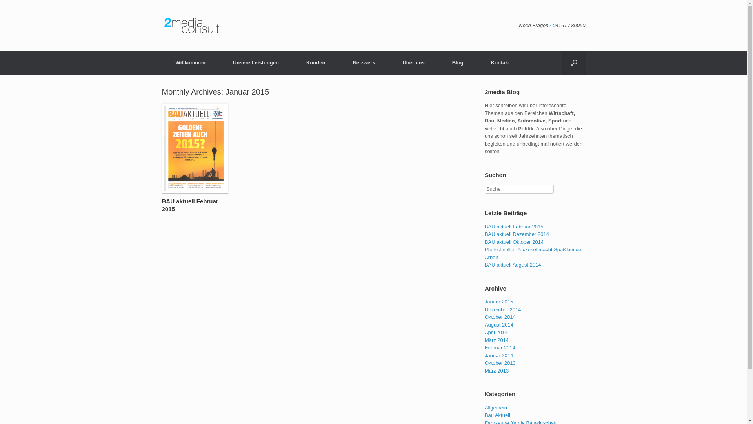  What do you see at coordinates (15, 7) in the screenshot?
I see `Suche` at bounding box center [15, 7].